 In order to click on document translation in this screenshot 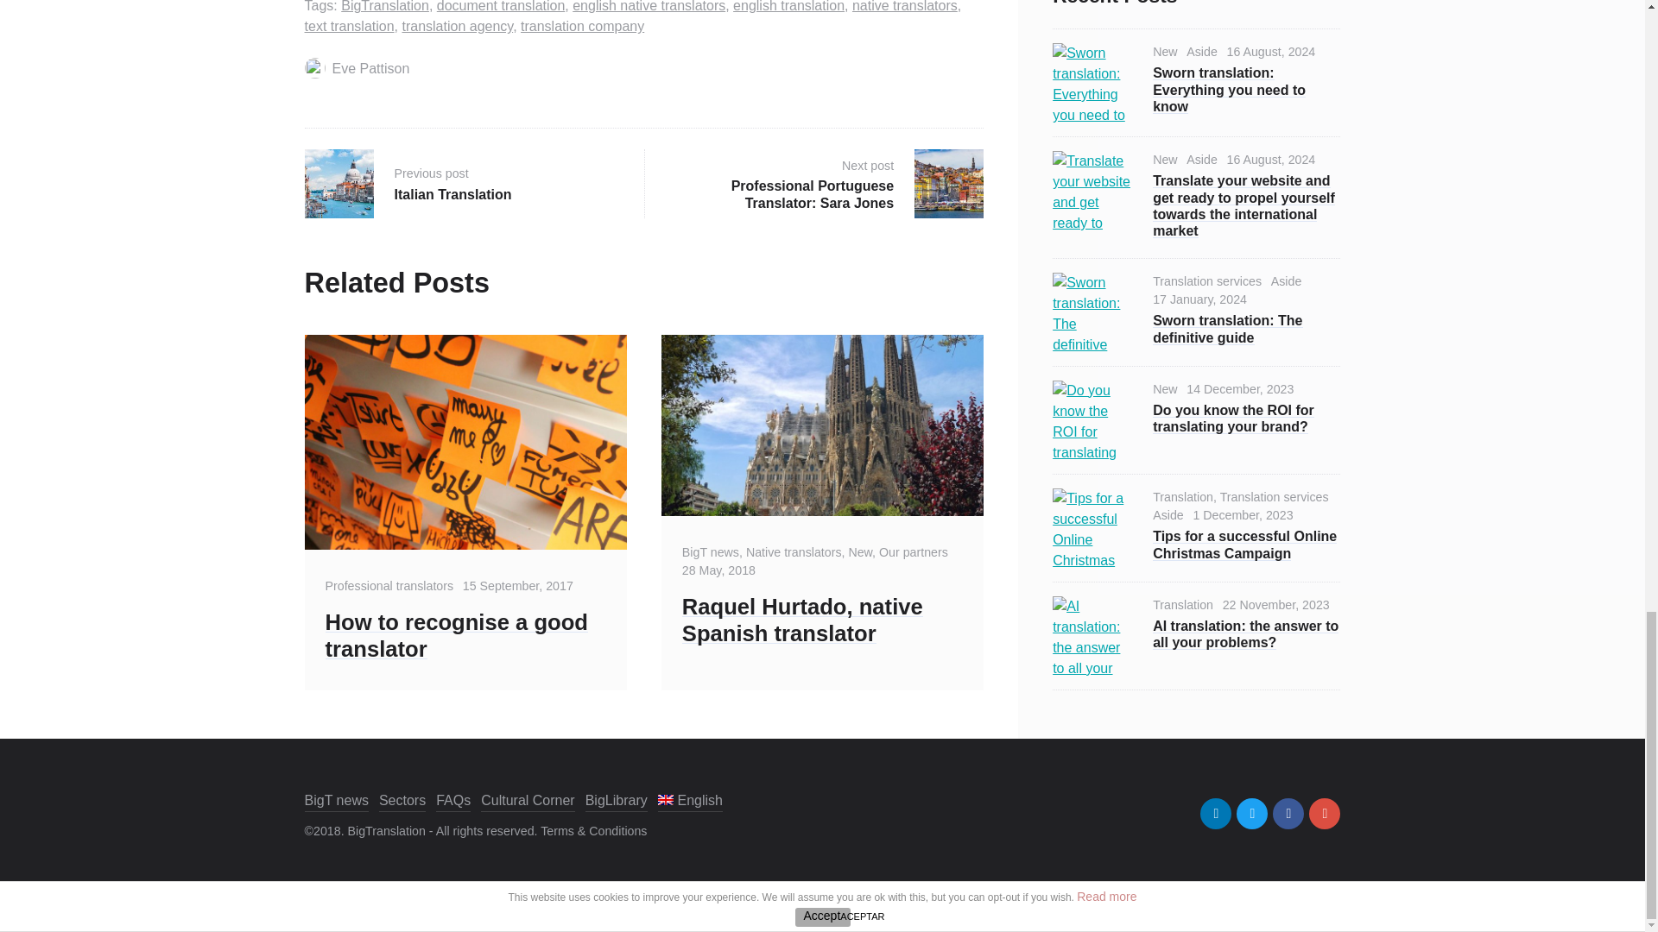, I will do `click(501, 7)`.